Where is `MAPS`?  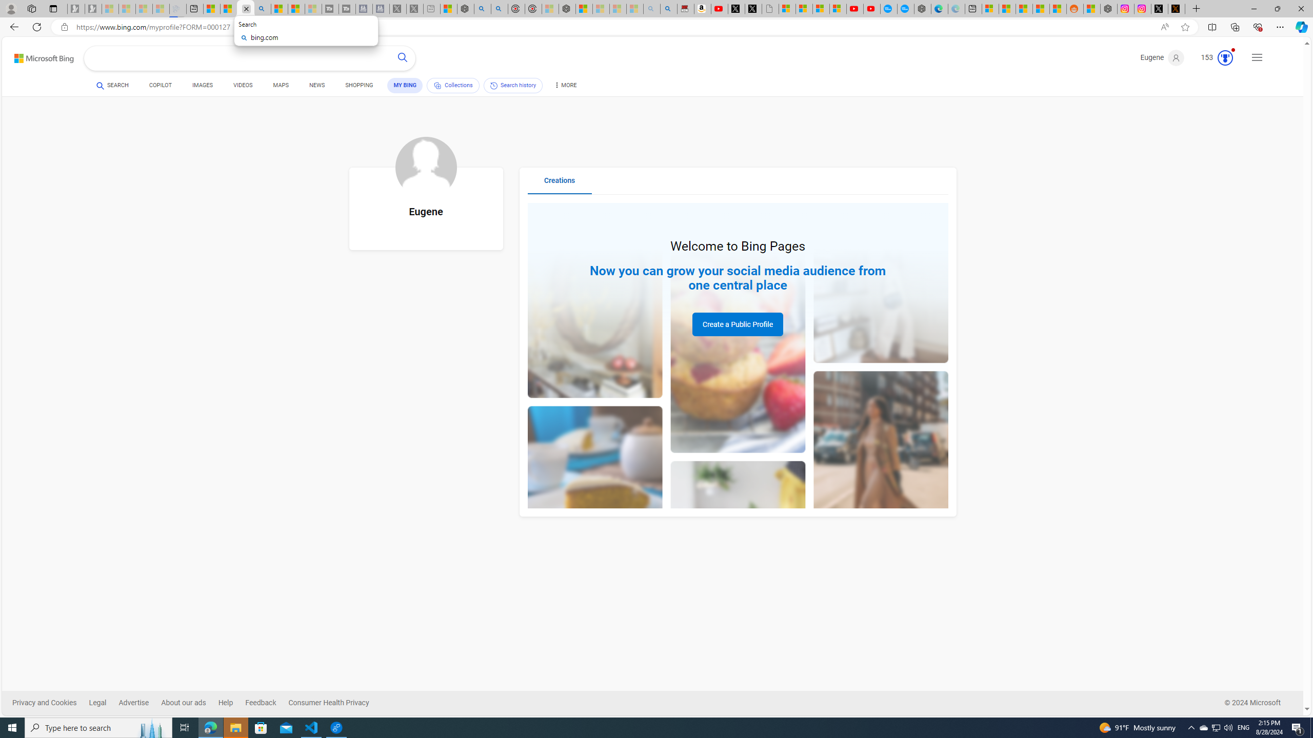 MAPS is located at coordinates (281, 85).